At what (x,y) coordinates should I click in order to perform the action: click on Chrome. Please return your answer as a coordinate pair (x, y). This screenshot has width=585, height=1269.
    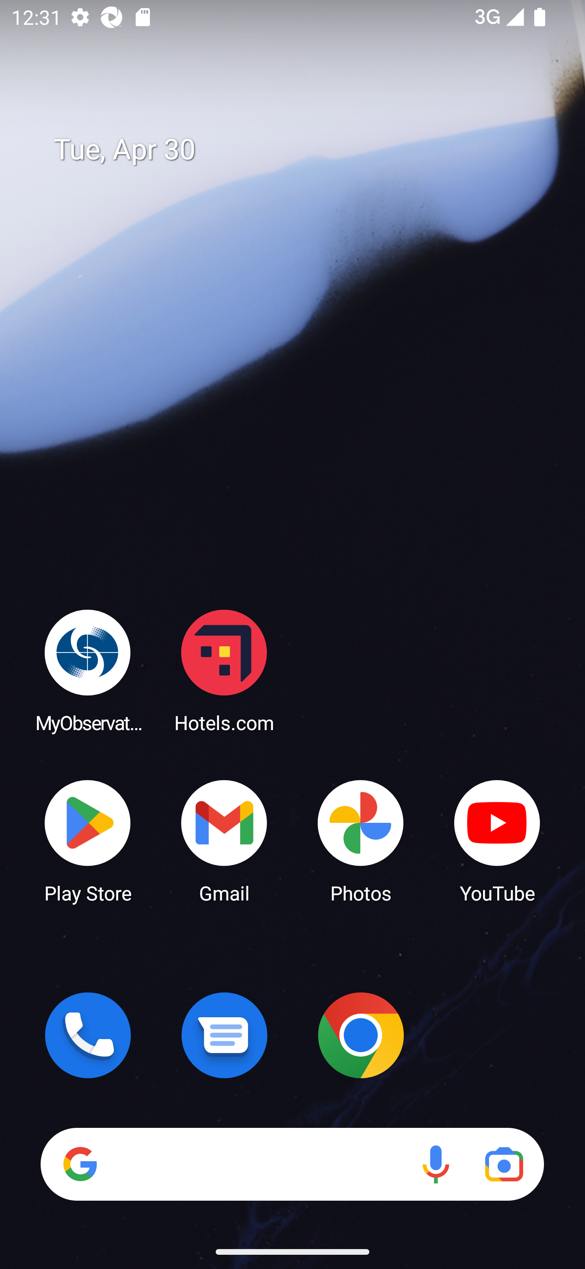
    Looking at the image, I should click on (361, 1035).